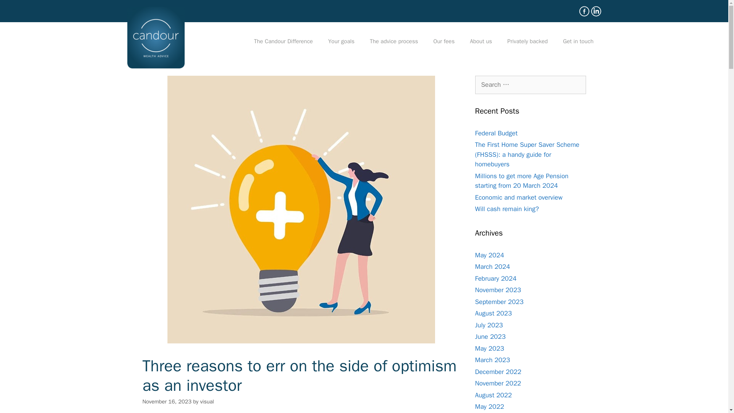 Image resolution: width=734 pixels, height=413 pixels. Describe the element at coordinates (496, 133) in the screenshot. I see `Federal Budget` at that location.